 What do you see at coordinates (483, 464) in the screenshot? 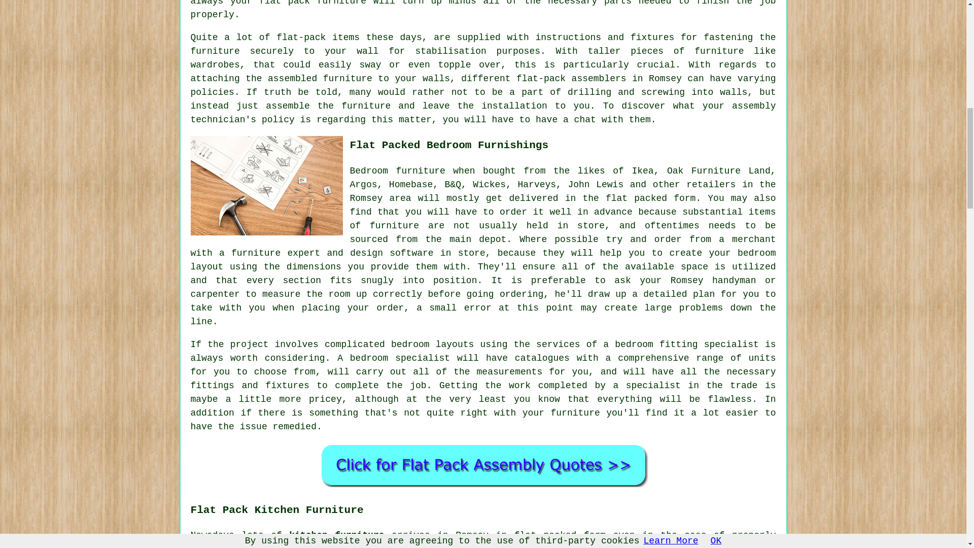
I see `Click for Romsey Flat Pack Assembly` at bounding box center [483, 464].